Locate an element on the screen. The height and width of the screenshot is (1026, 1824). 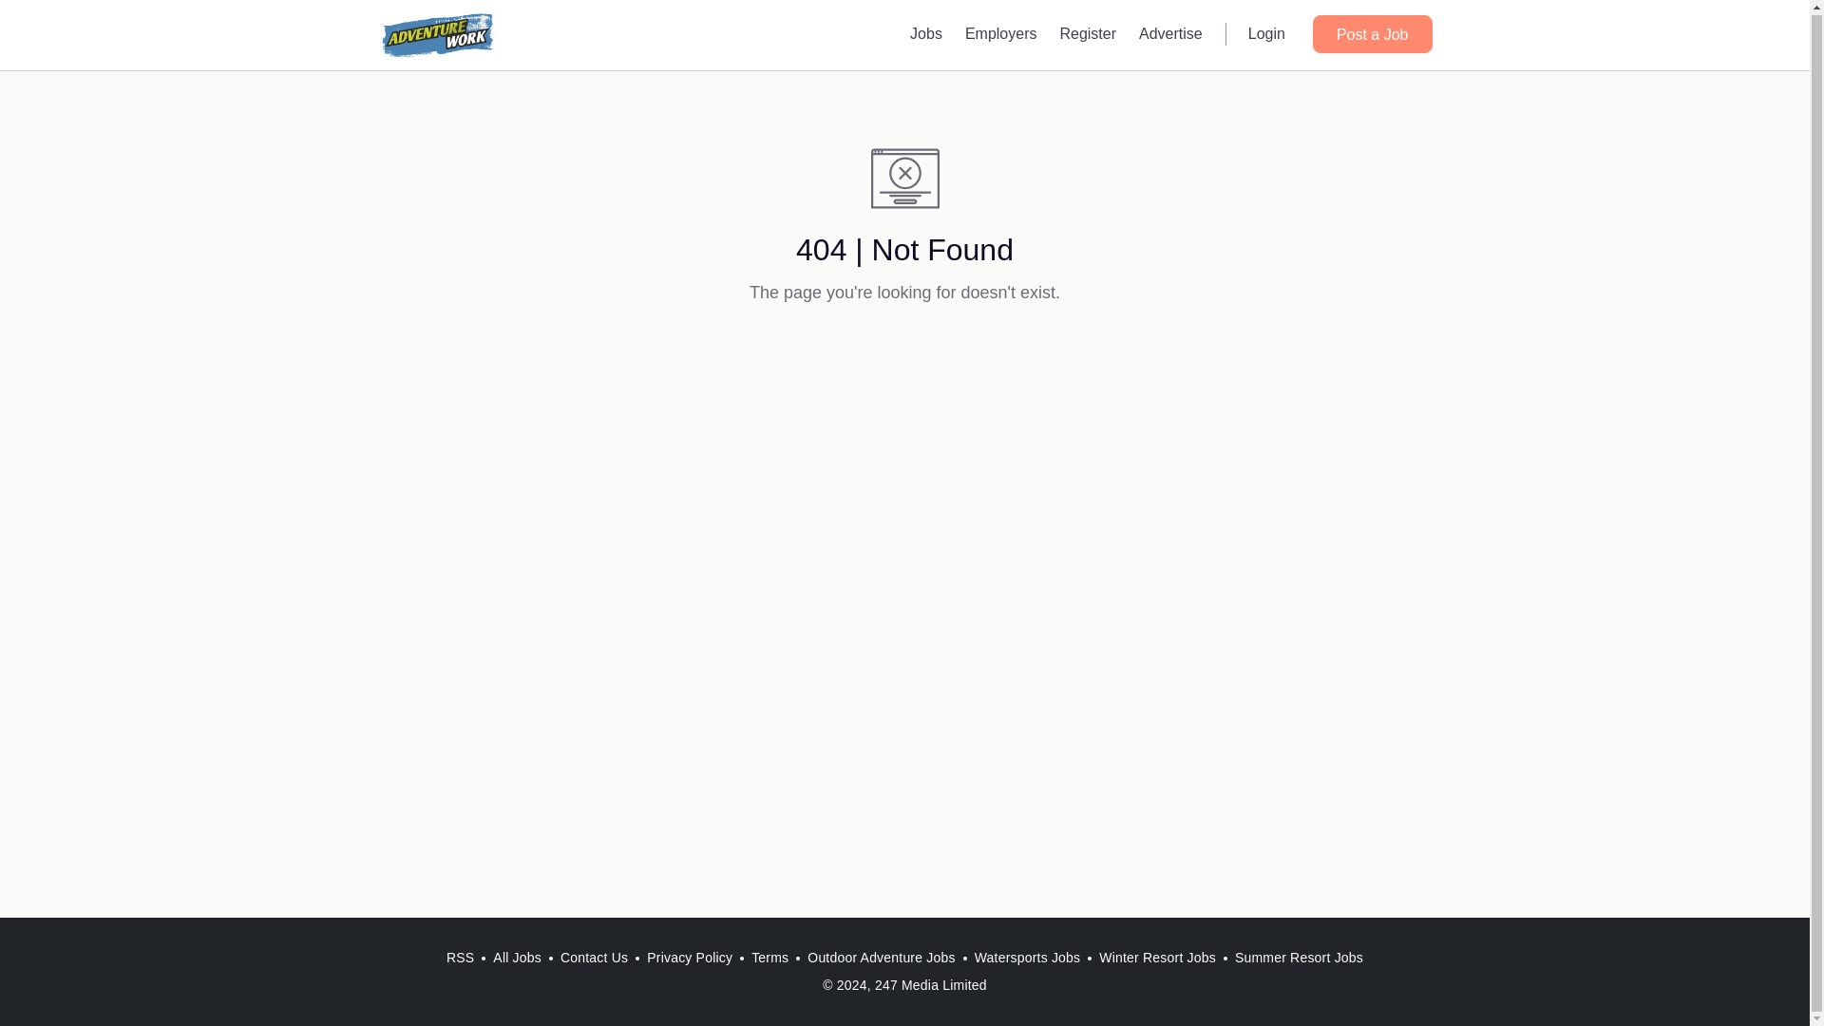
Summer Resort Jobs is located at coordinates (1300, 958).